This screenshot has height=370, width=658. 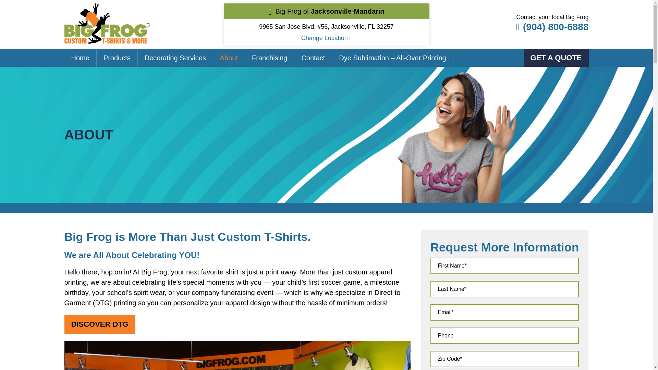 What do you see at coordinates (229, 58) in the screenshot?
I see `About` at bounding box center [229, 58].